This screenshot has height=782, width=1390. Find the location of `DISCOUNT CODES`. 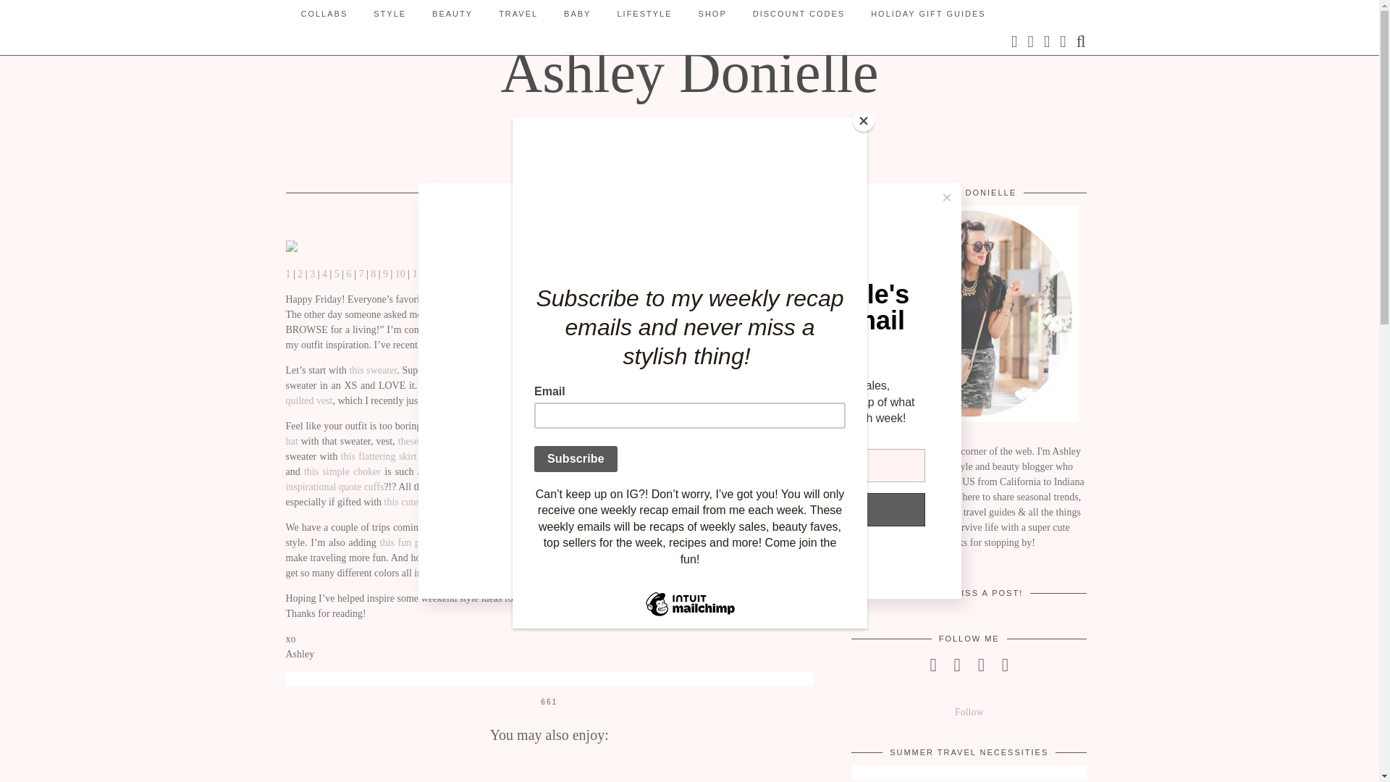

DISCOUNT CODES is located at coordinates (798, 13).